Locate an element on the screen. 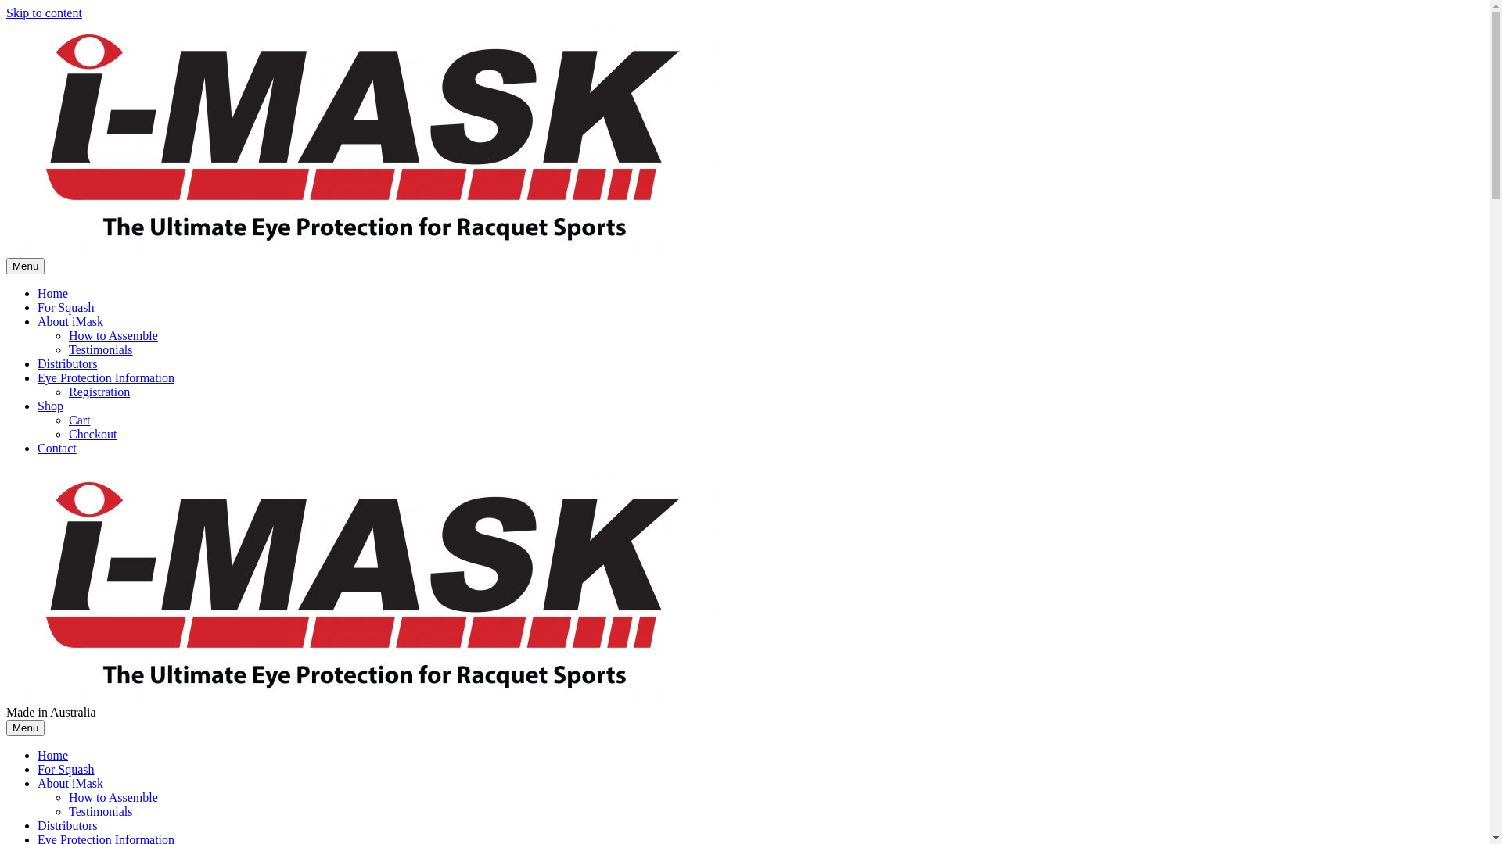 Image resolution: width=1502 pixels, height=844 pixels. Home is located at coordinates (53, 755).